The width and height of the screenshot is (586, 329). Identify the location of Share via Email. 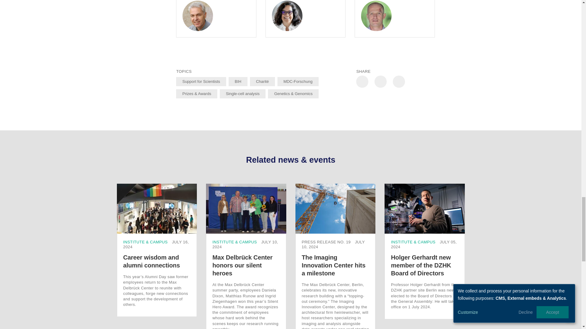
(399, 82).